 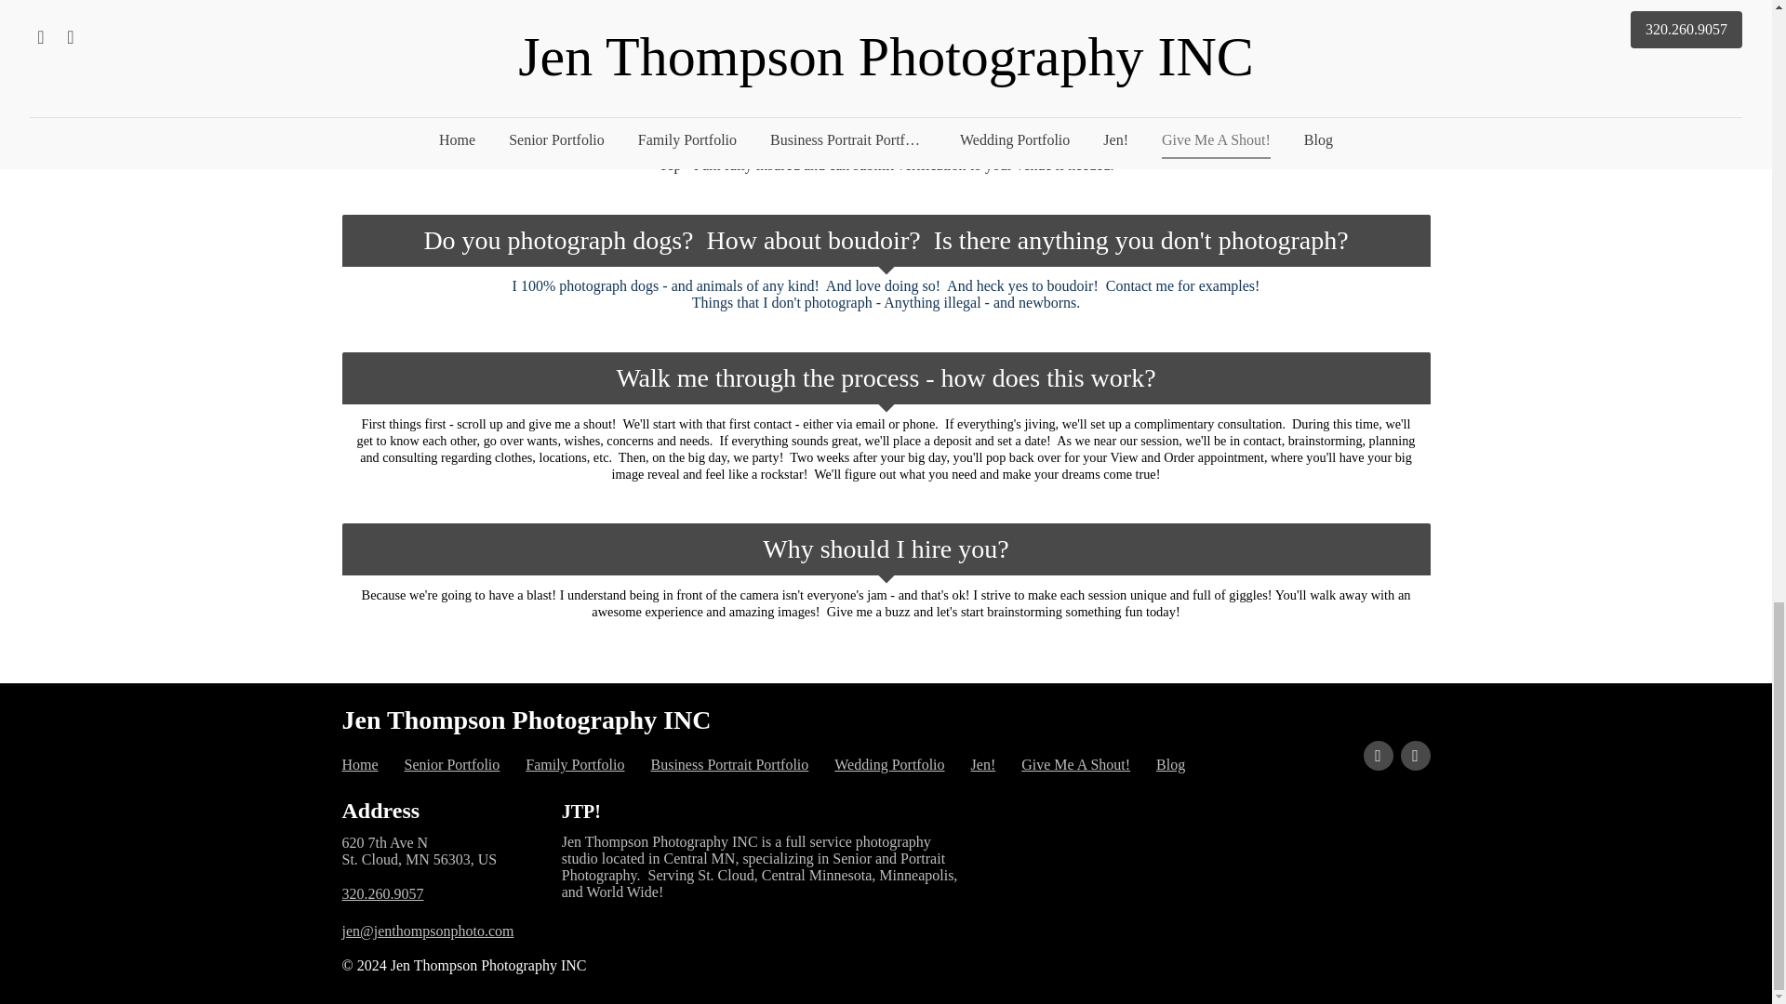 What do you see at coordinates (729, 764) in the screenshot?
I see `Business Portrait Portfolio` at bounding box center [729, 764].